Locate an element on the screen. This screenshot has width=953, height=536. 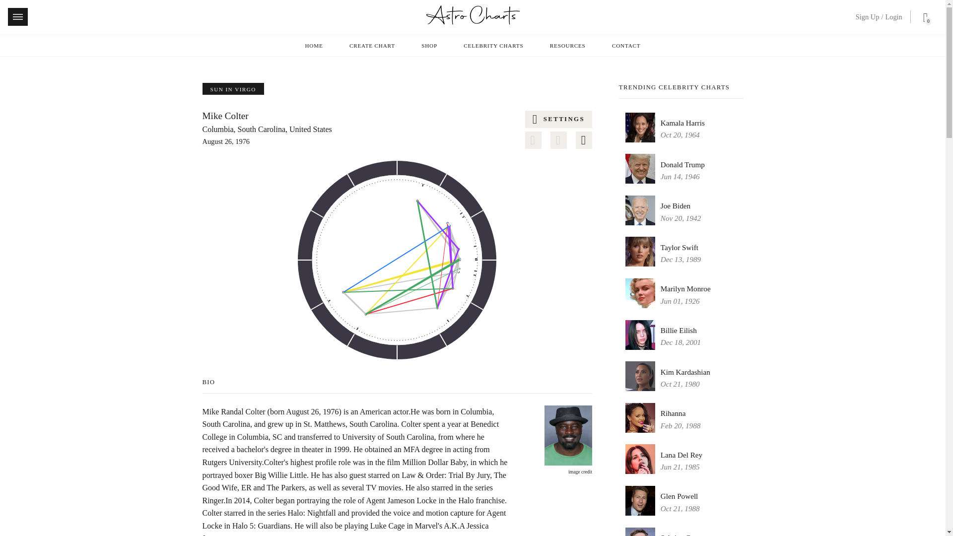
Share chart is located at coordinates (559, 140).